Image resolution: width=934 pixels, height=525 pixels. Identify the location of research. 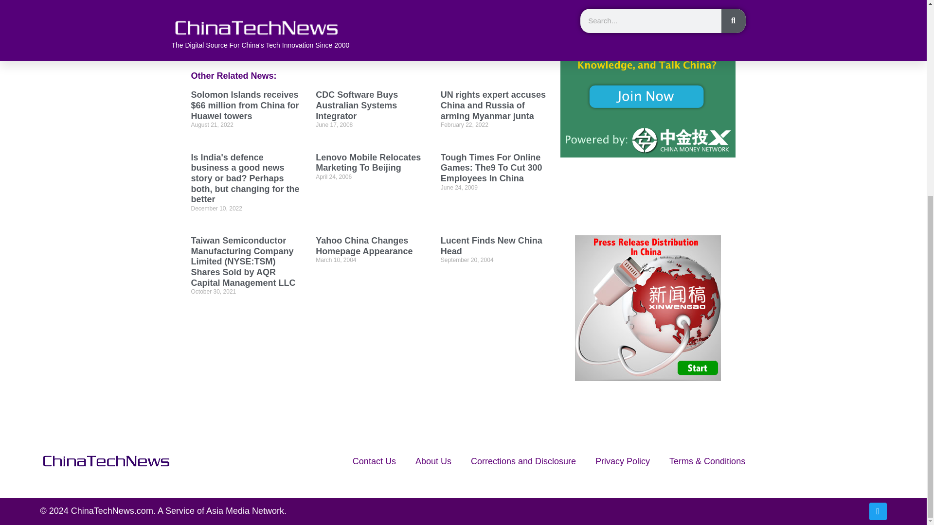
(315, 22).